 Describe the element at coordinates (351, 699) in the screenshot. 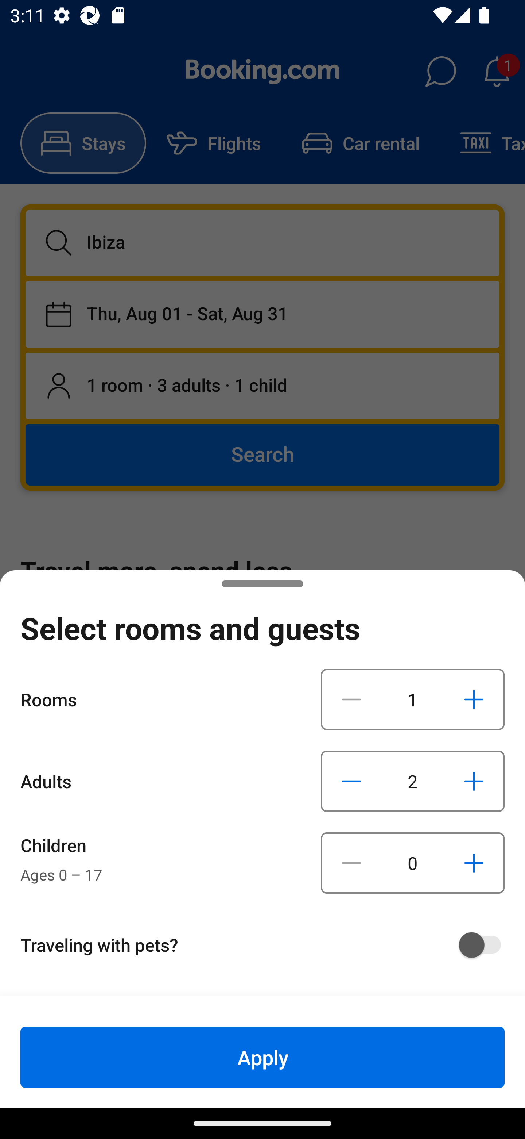

I see `Decrease` at that location.